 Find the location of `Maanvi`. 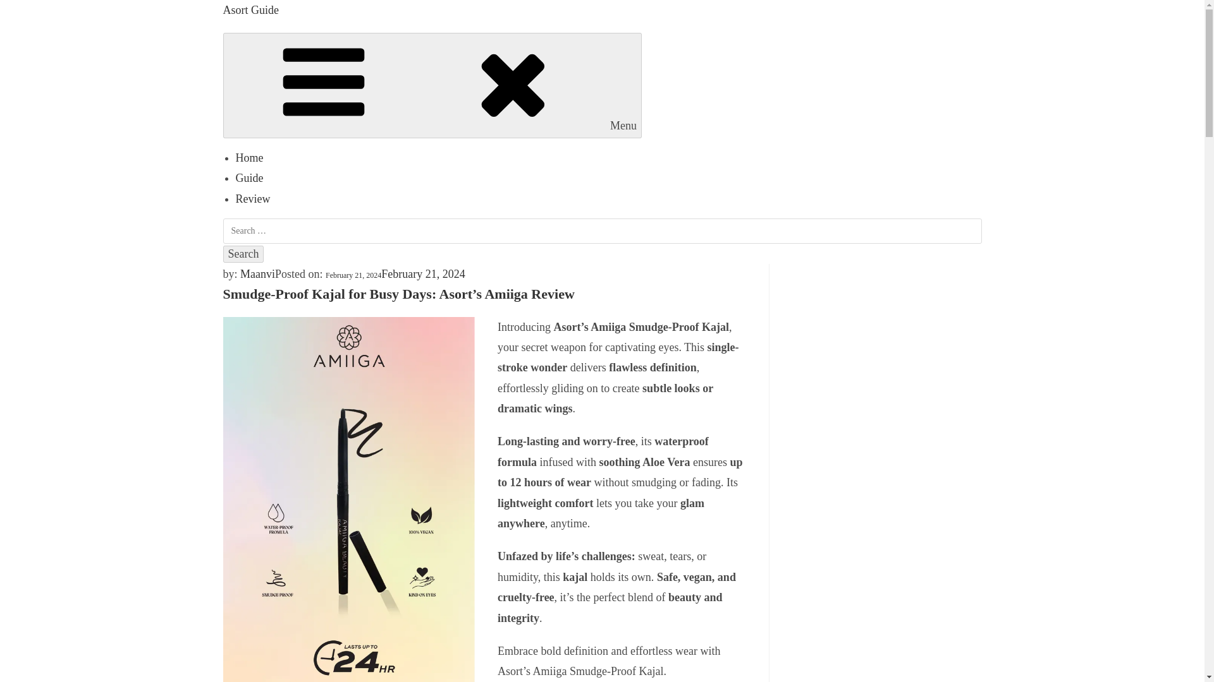

Maanvi is located at coordinates (258, 274).